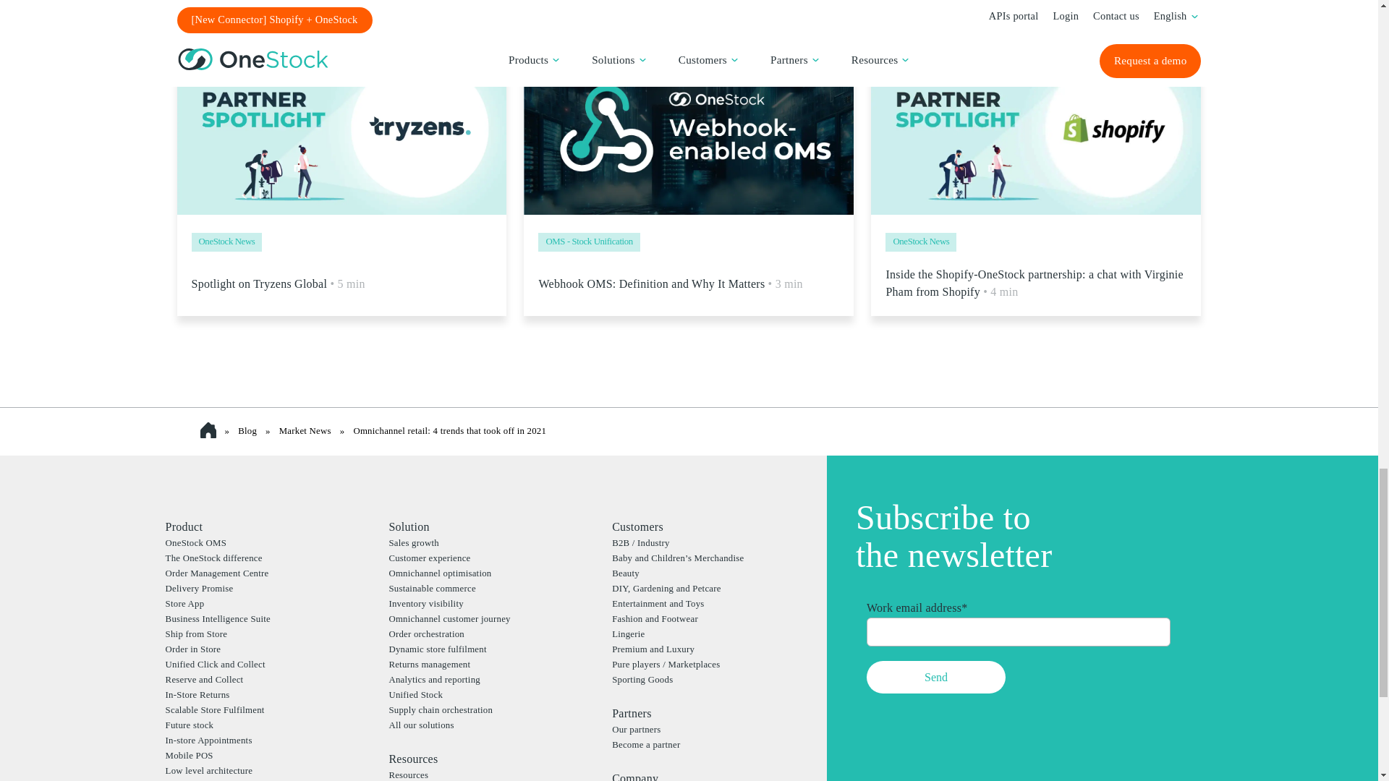 The image size is (1389, 781). Describe the element at coordinates (305, 430) in the screenshot. I see `Market News` at that location.